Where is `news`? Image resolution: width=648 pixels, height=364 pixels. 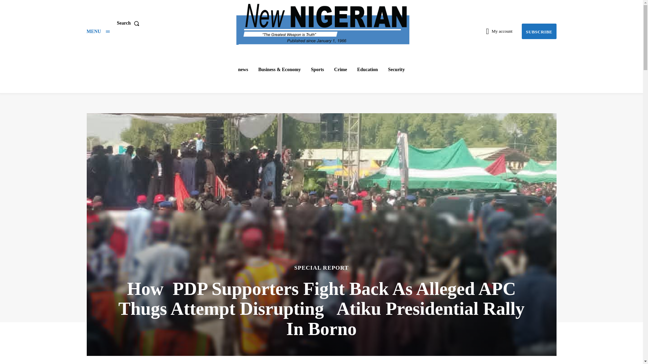
news is located at coordinates (243, 69).